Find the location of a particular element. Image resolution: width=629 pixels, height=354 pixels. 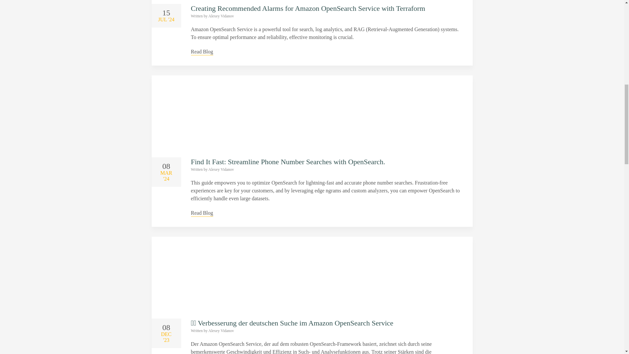

Alexey Vidanov is located at coordinates (221, 169).